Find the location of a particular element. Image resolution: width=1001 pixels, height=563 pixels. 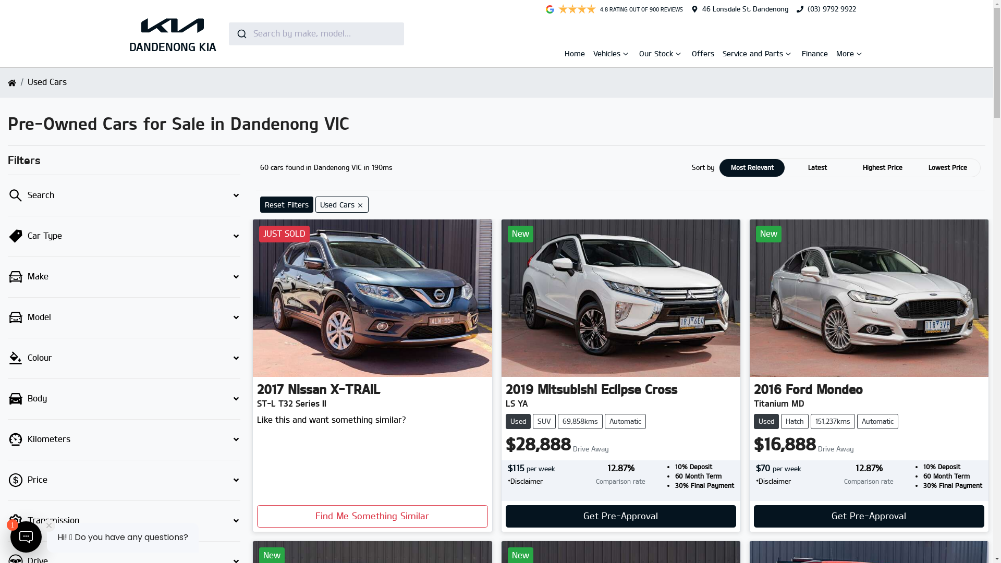

Transmission is located at coordinates (124, 521).